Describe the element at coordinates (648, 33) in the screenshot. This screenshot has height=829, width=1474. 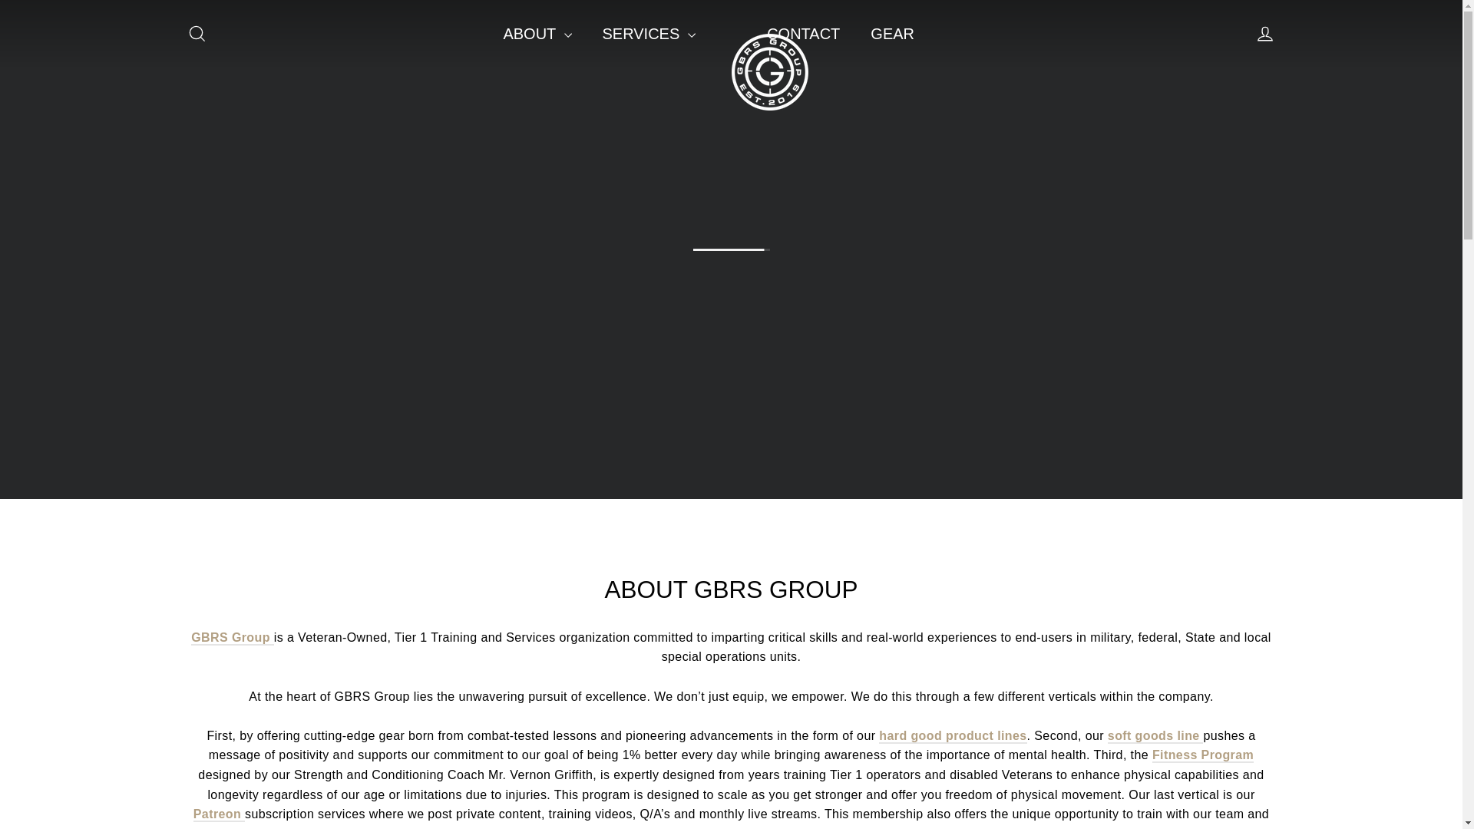
I see `SERVICES` at that location.